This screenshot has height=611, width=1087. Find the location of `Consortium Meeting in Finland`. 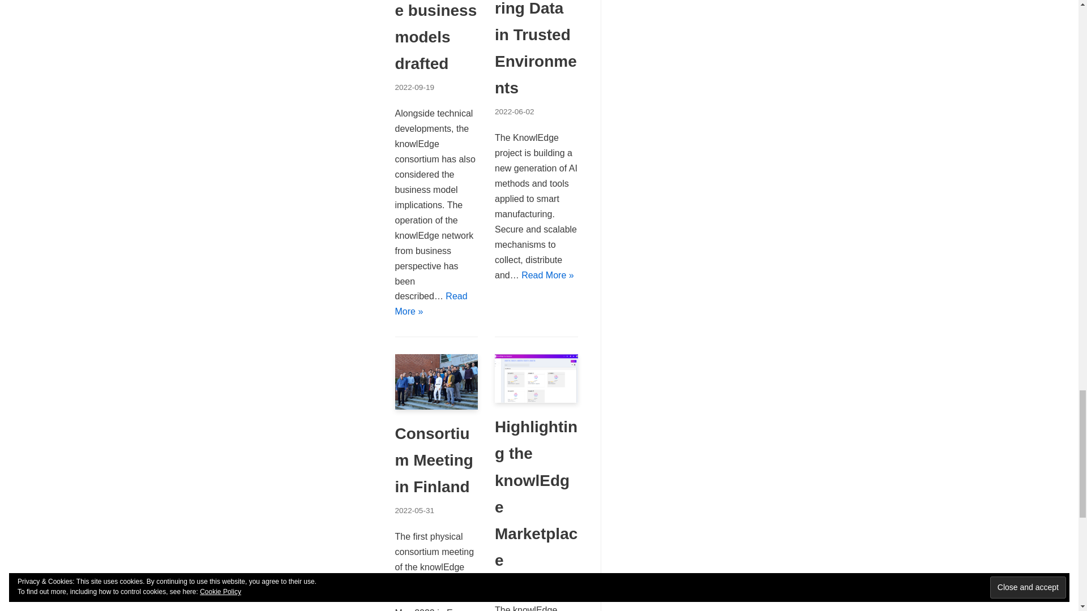

Consortium Meeting in Finland is located at coordinates (436, 406).